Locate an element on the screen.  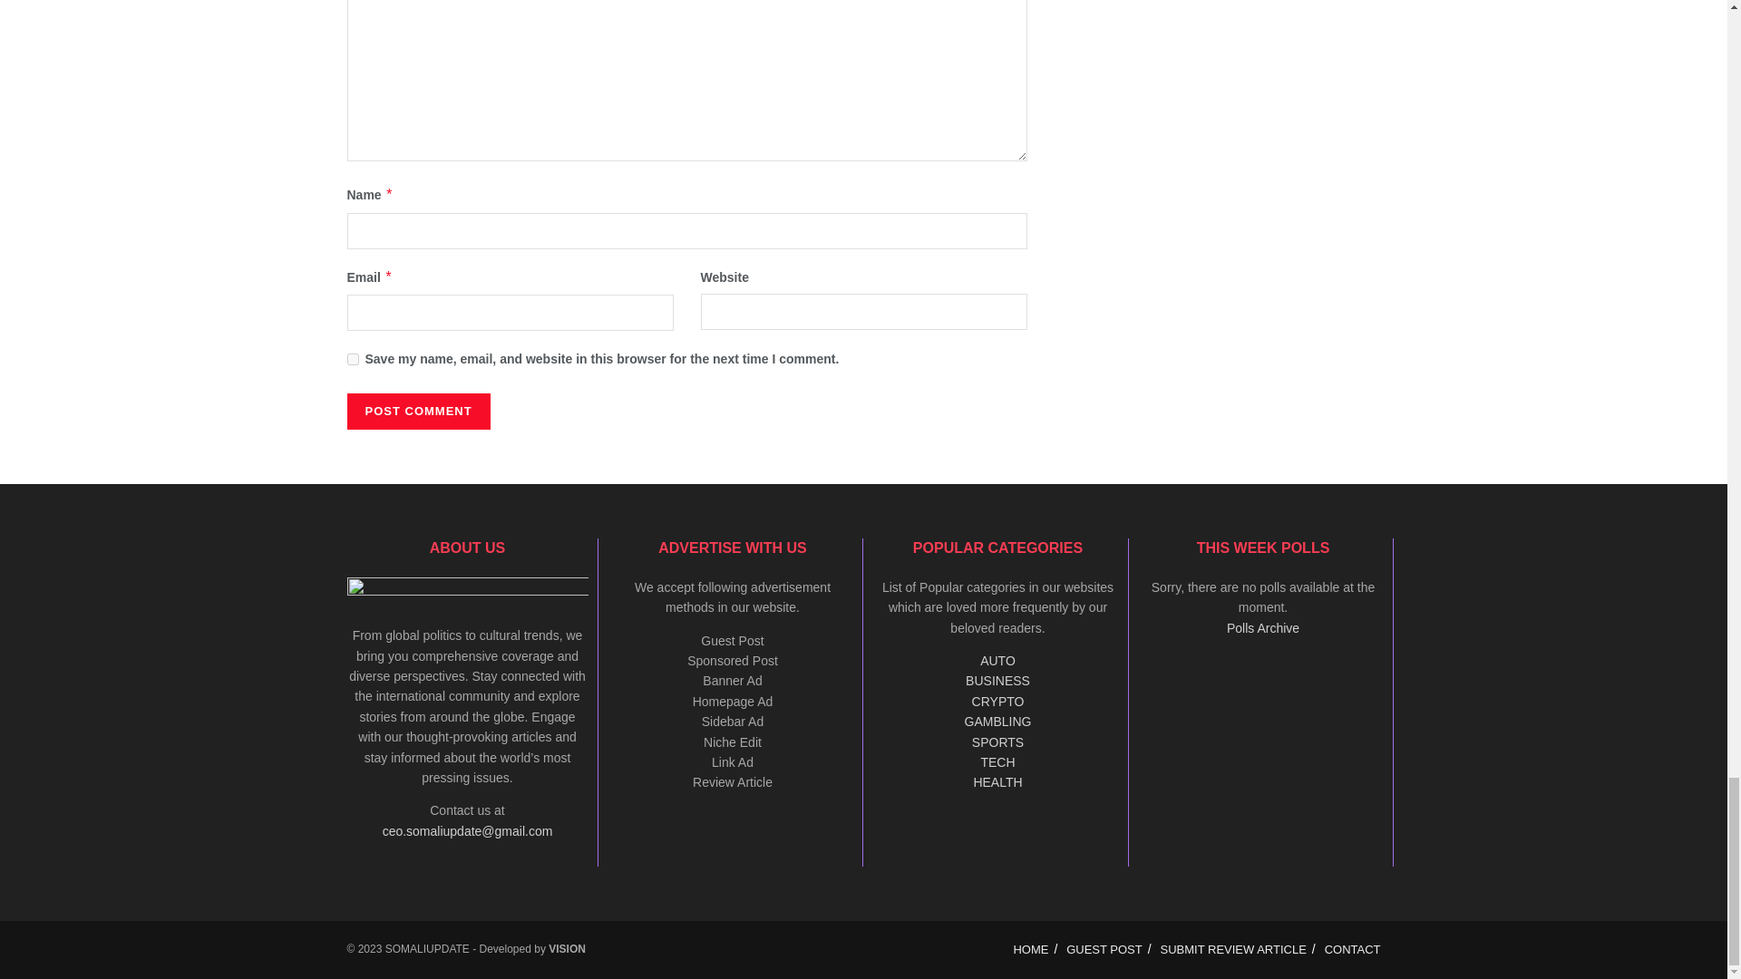
Post Comment is located at coordinates (417, 412).